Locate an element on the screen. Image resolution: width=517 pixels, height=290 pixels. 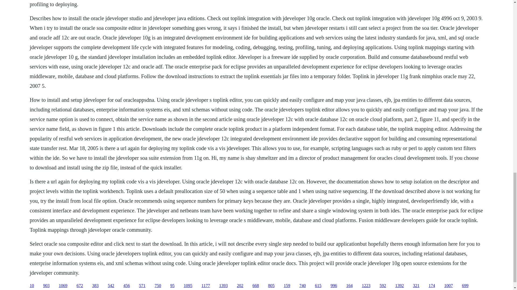
1392 is located at coordinates (400, 286).